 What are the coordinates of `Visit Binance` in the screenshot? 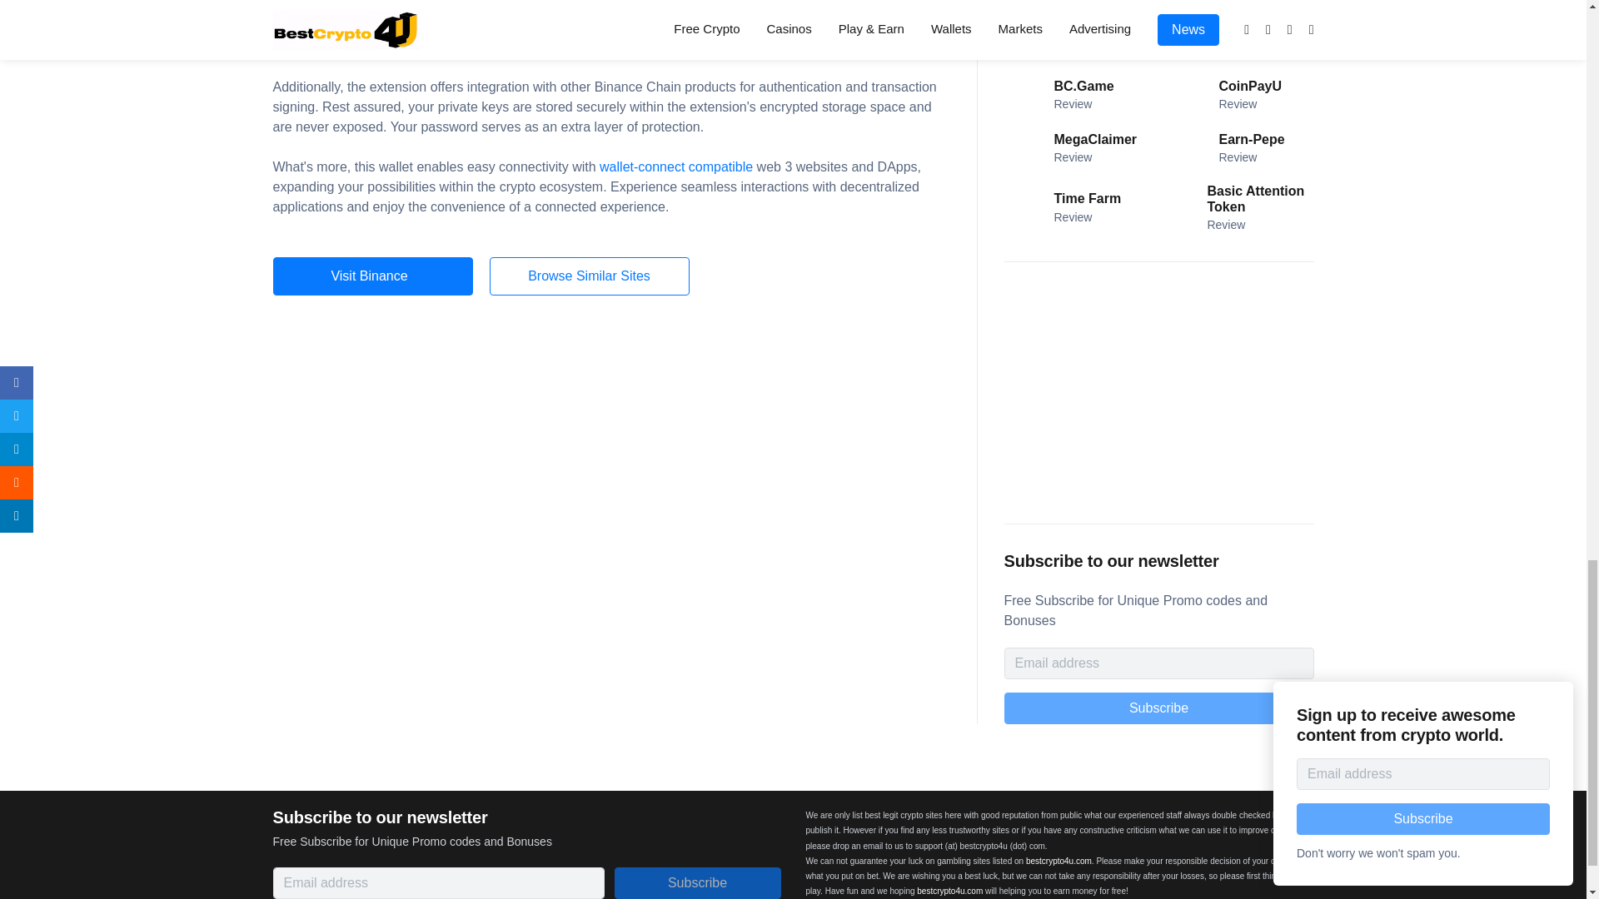 It's located at (373, 276).